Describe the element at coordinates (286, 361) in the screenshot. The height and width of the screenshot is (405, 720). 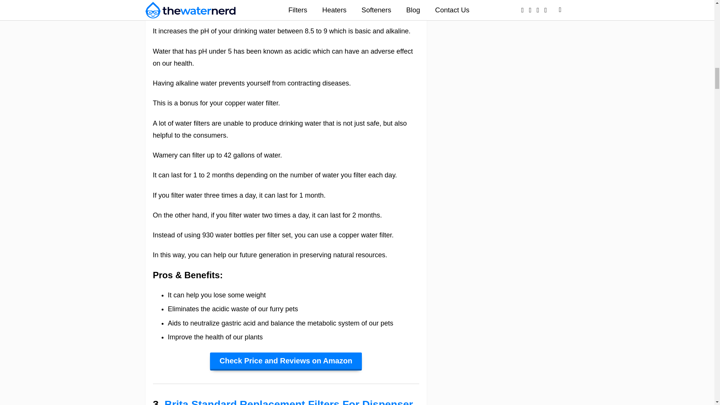
I see `Check Price and Reviews on Amazon` at that location.